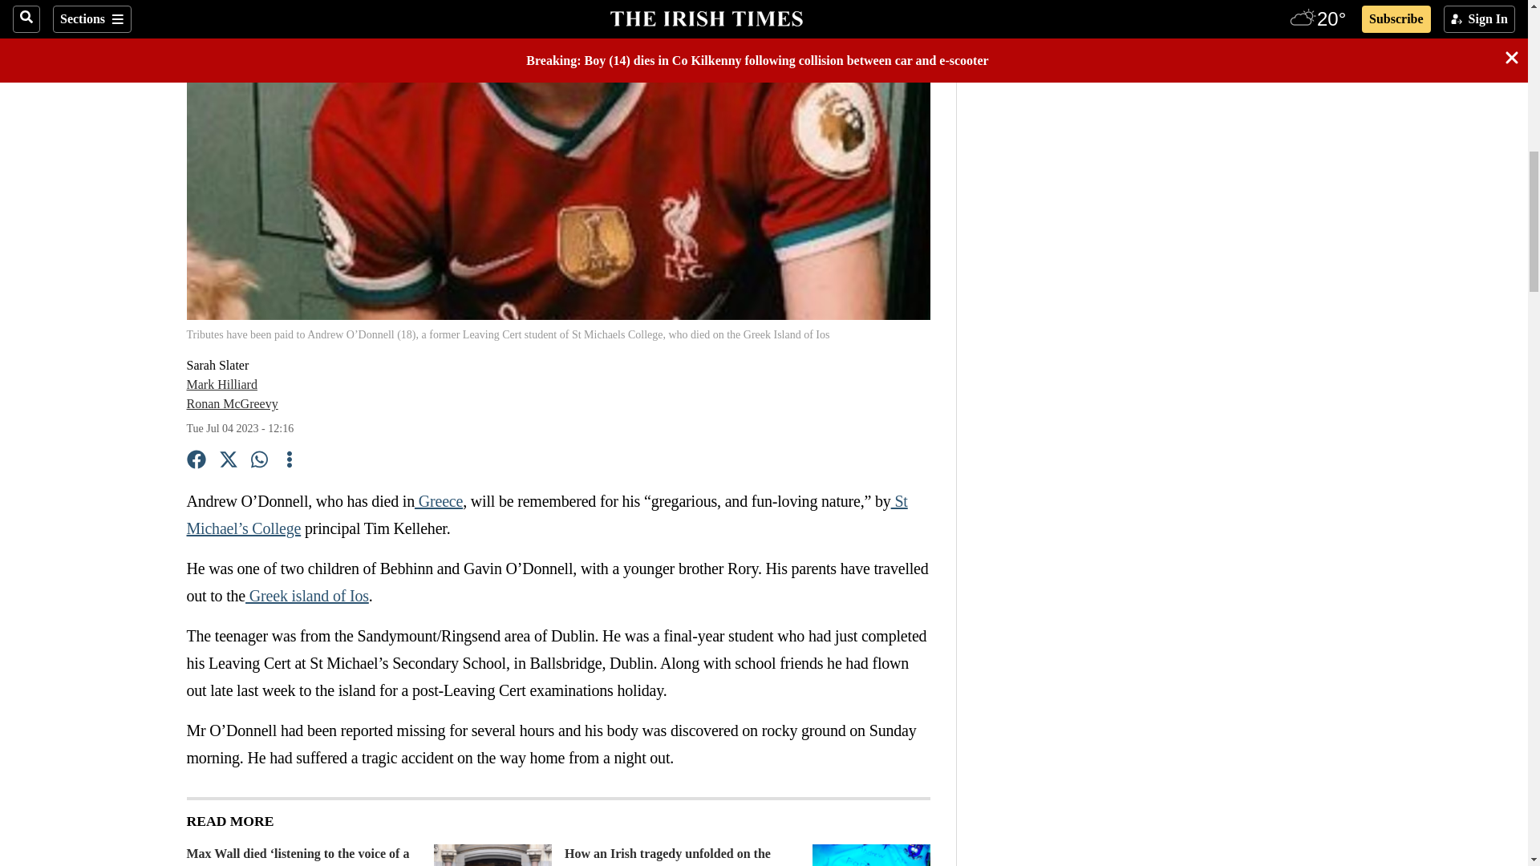 The width and height of the screenshot is (1540, 866). I want to click on WhatsApp, so click(260, 462).